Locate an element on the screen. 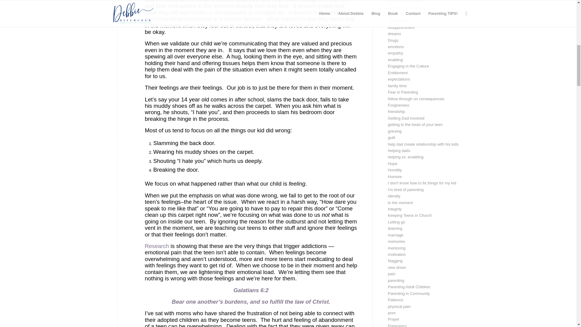  Research is located at coordinates (157, 246).